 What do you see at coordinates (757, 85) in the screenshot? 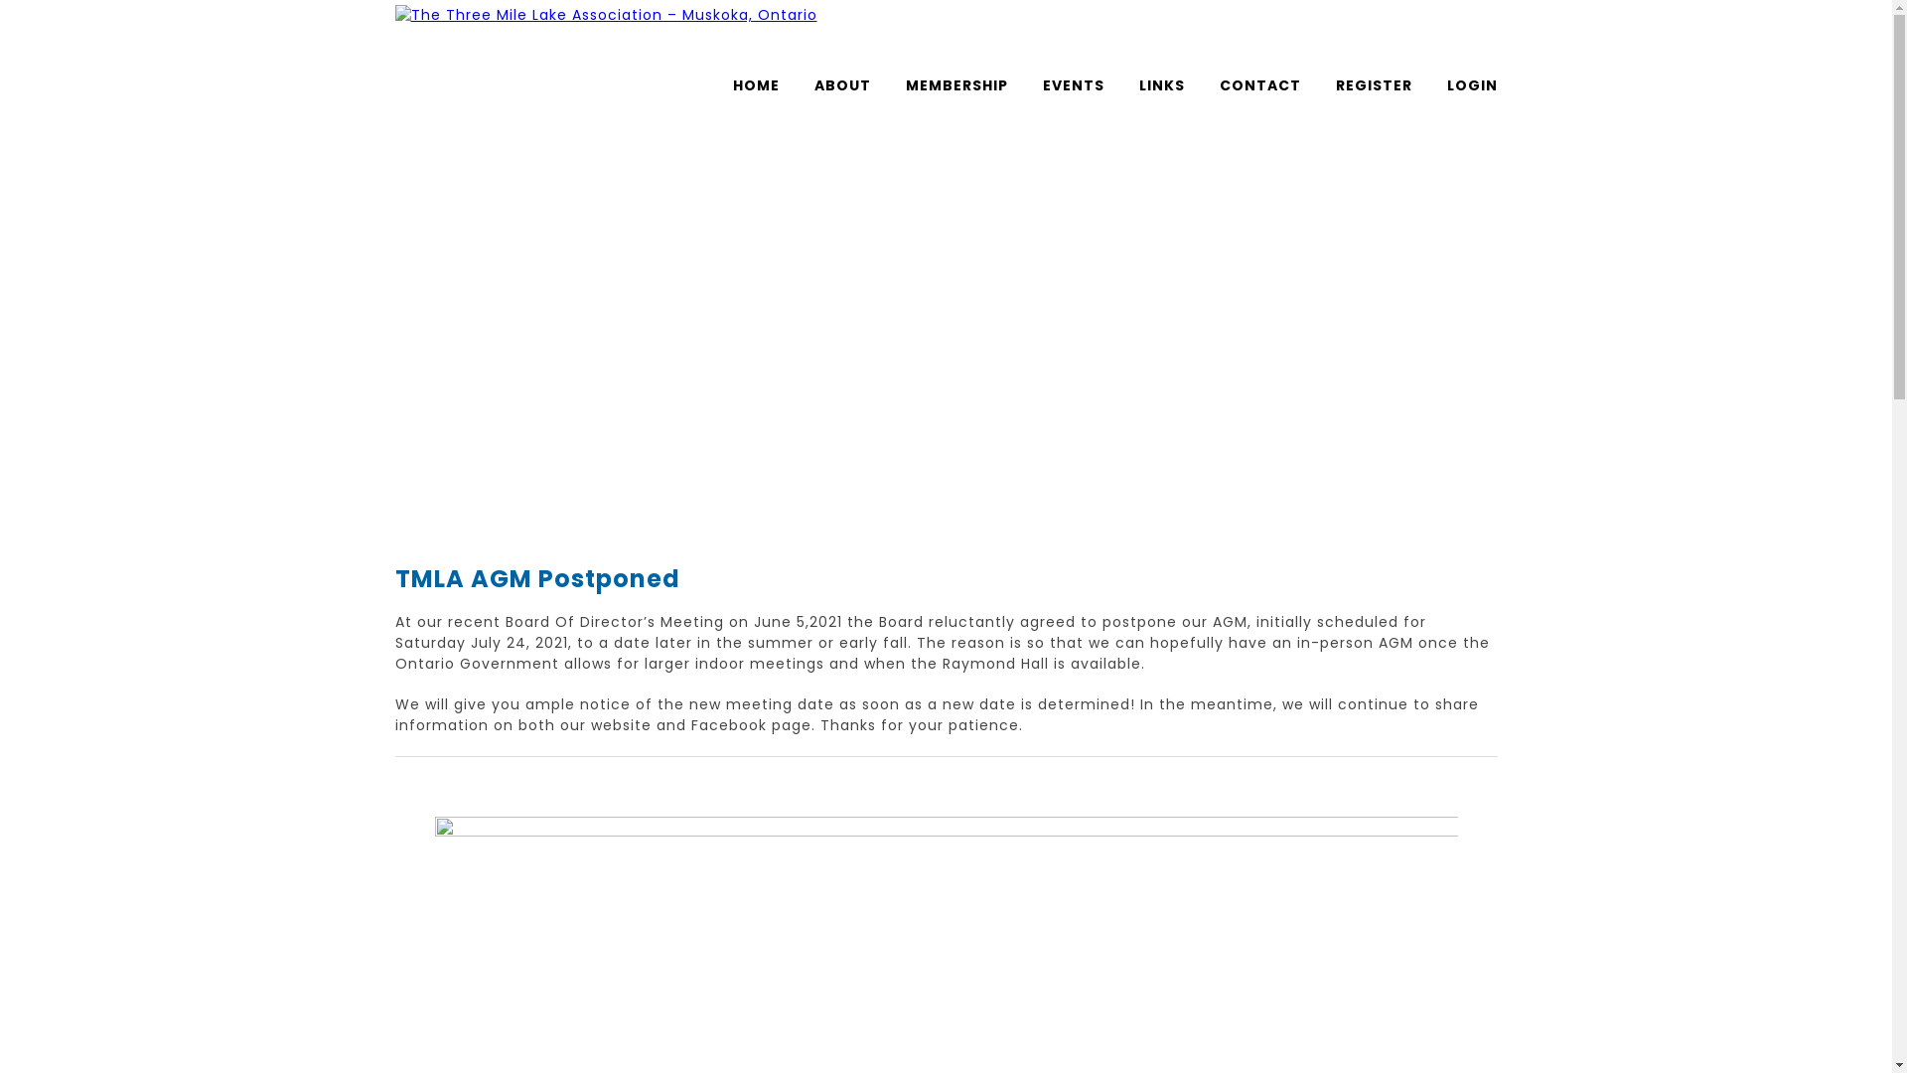
I see `HOME` at bounding box center [757, 85].